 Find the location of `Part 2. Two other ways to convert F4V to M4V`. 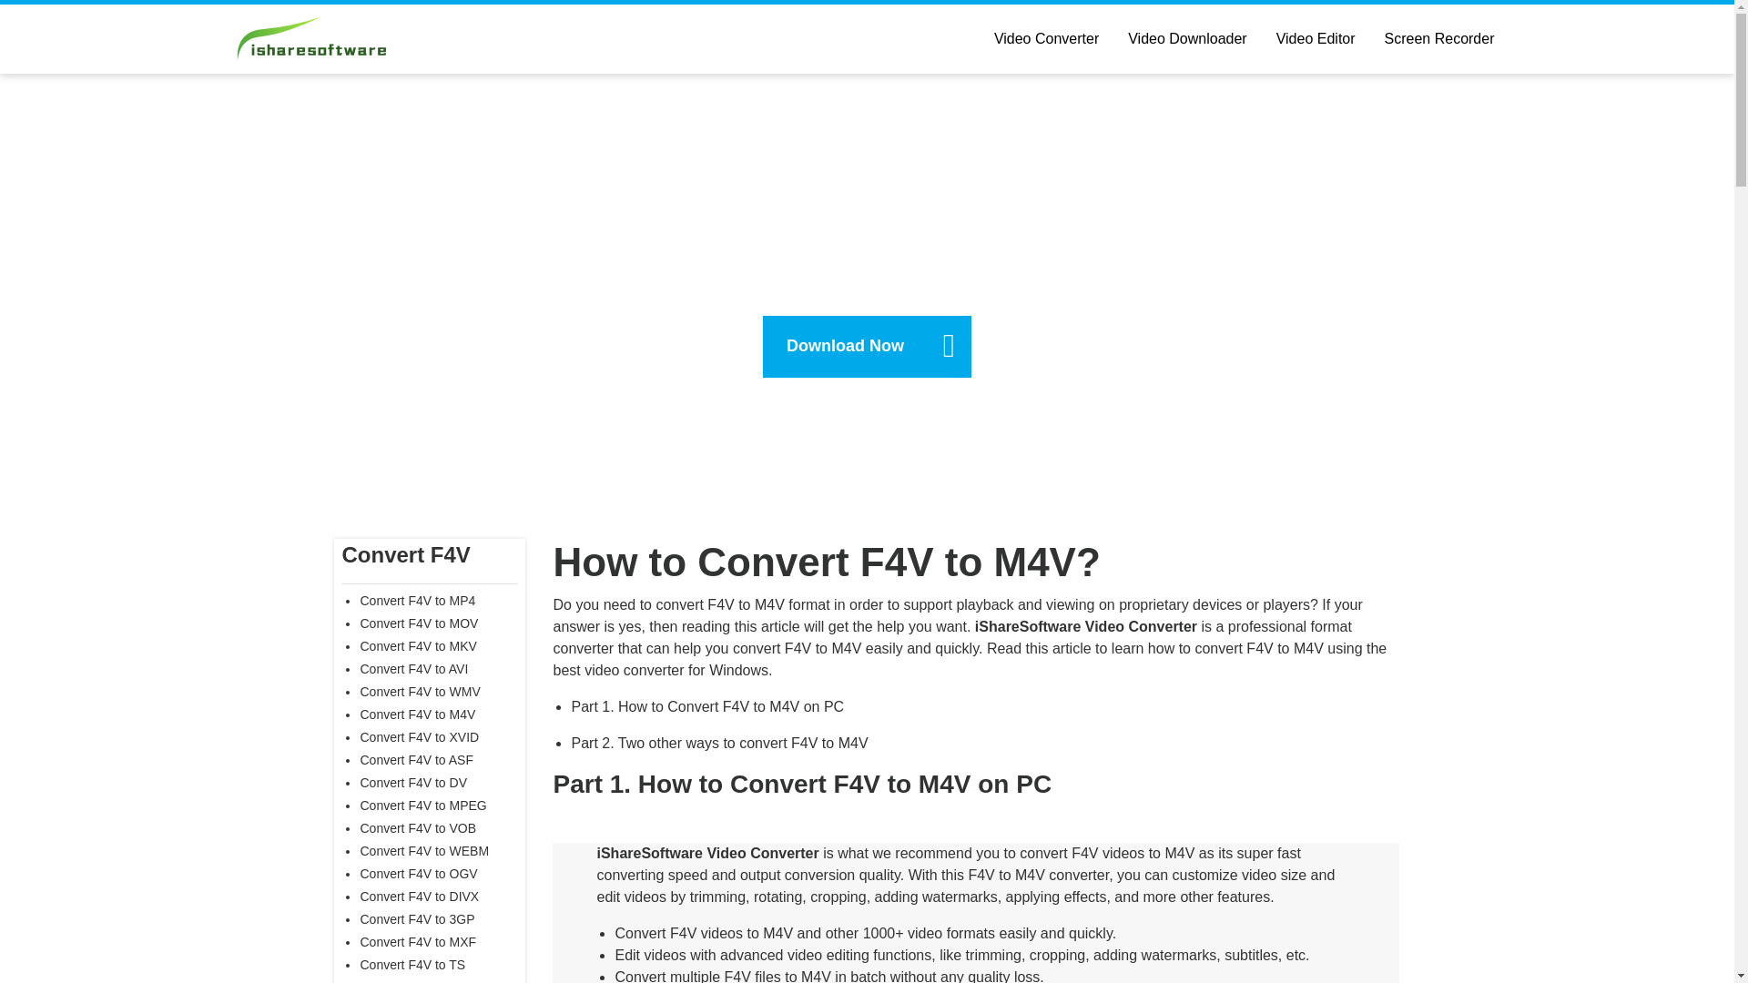

Part 2. Two other ways to convert F4V to M4V is located at coordinates (719, 743).